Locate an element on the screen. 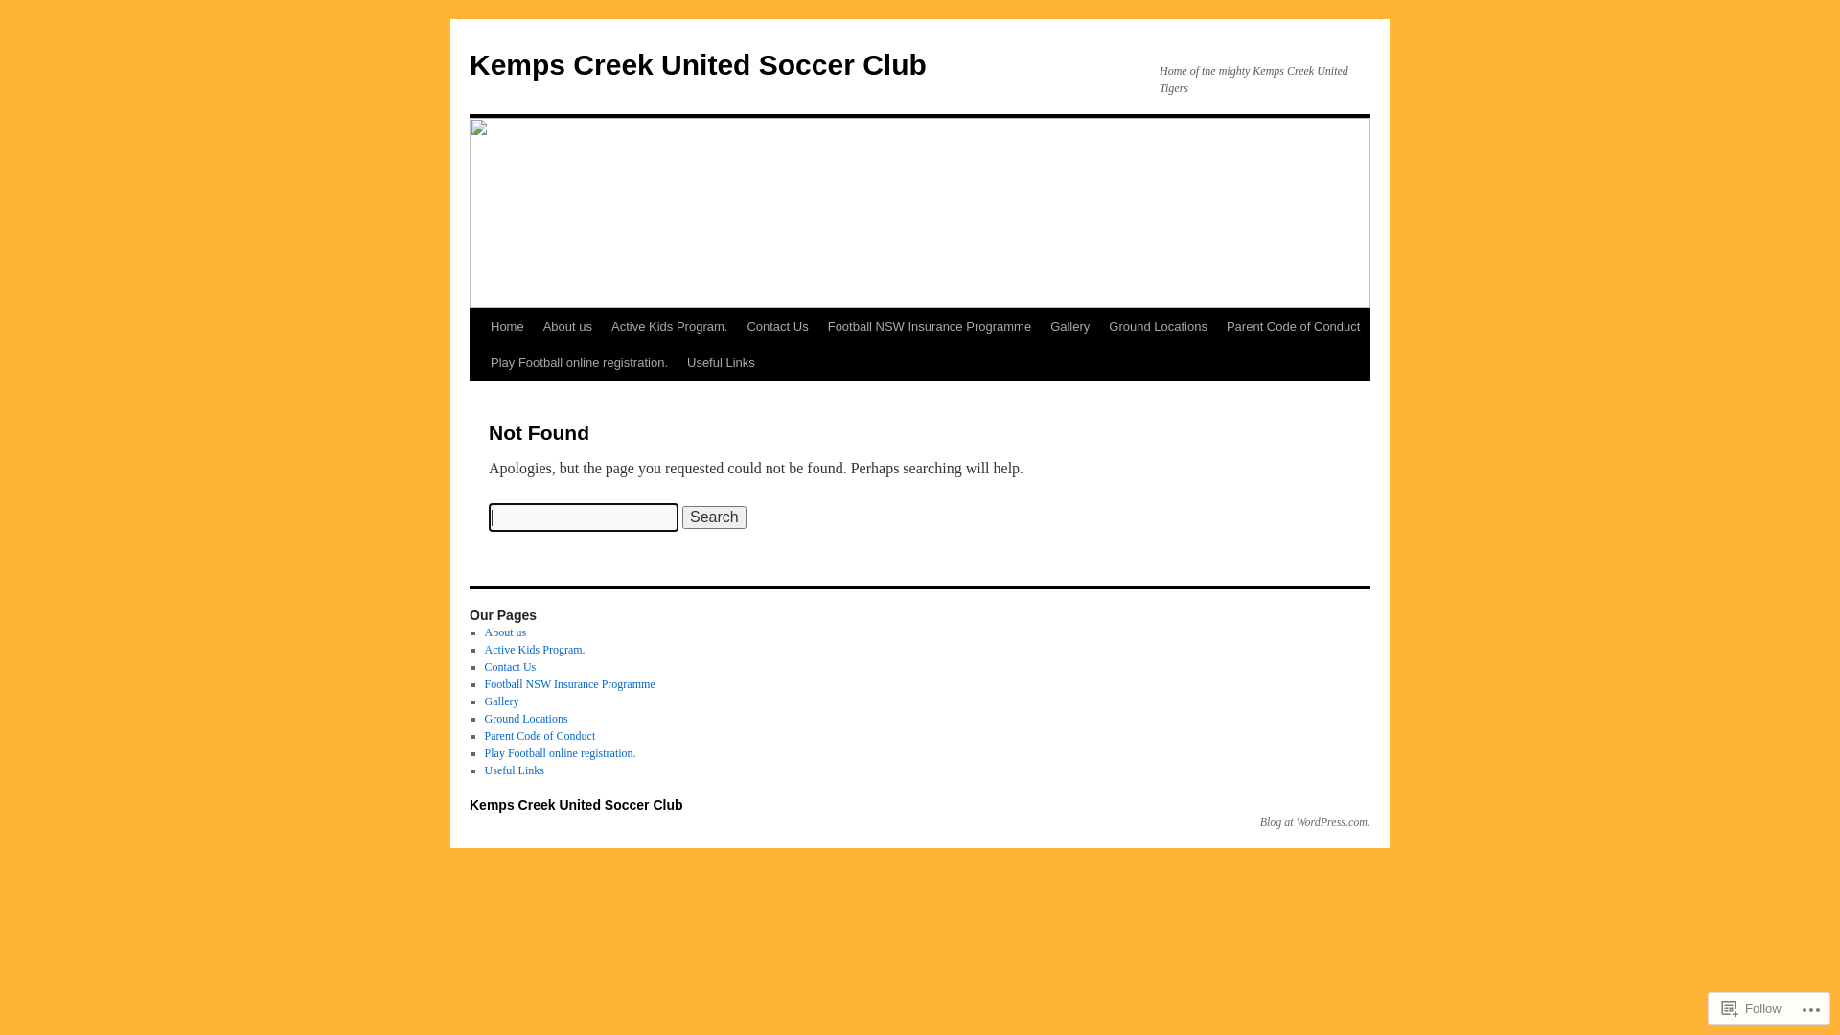 The height and width of the screenshot is (1035, 1840). Blog at WordPress.com. is located at coordinates (1315, 822).